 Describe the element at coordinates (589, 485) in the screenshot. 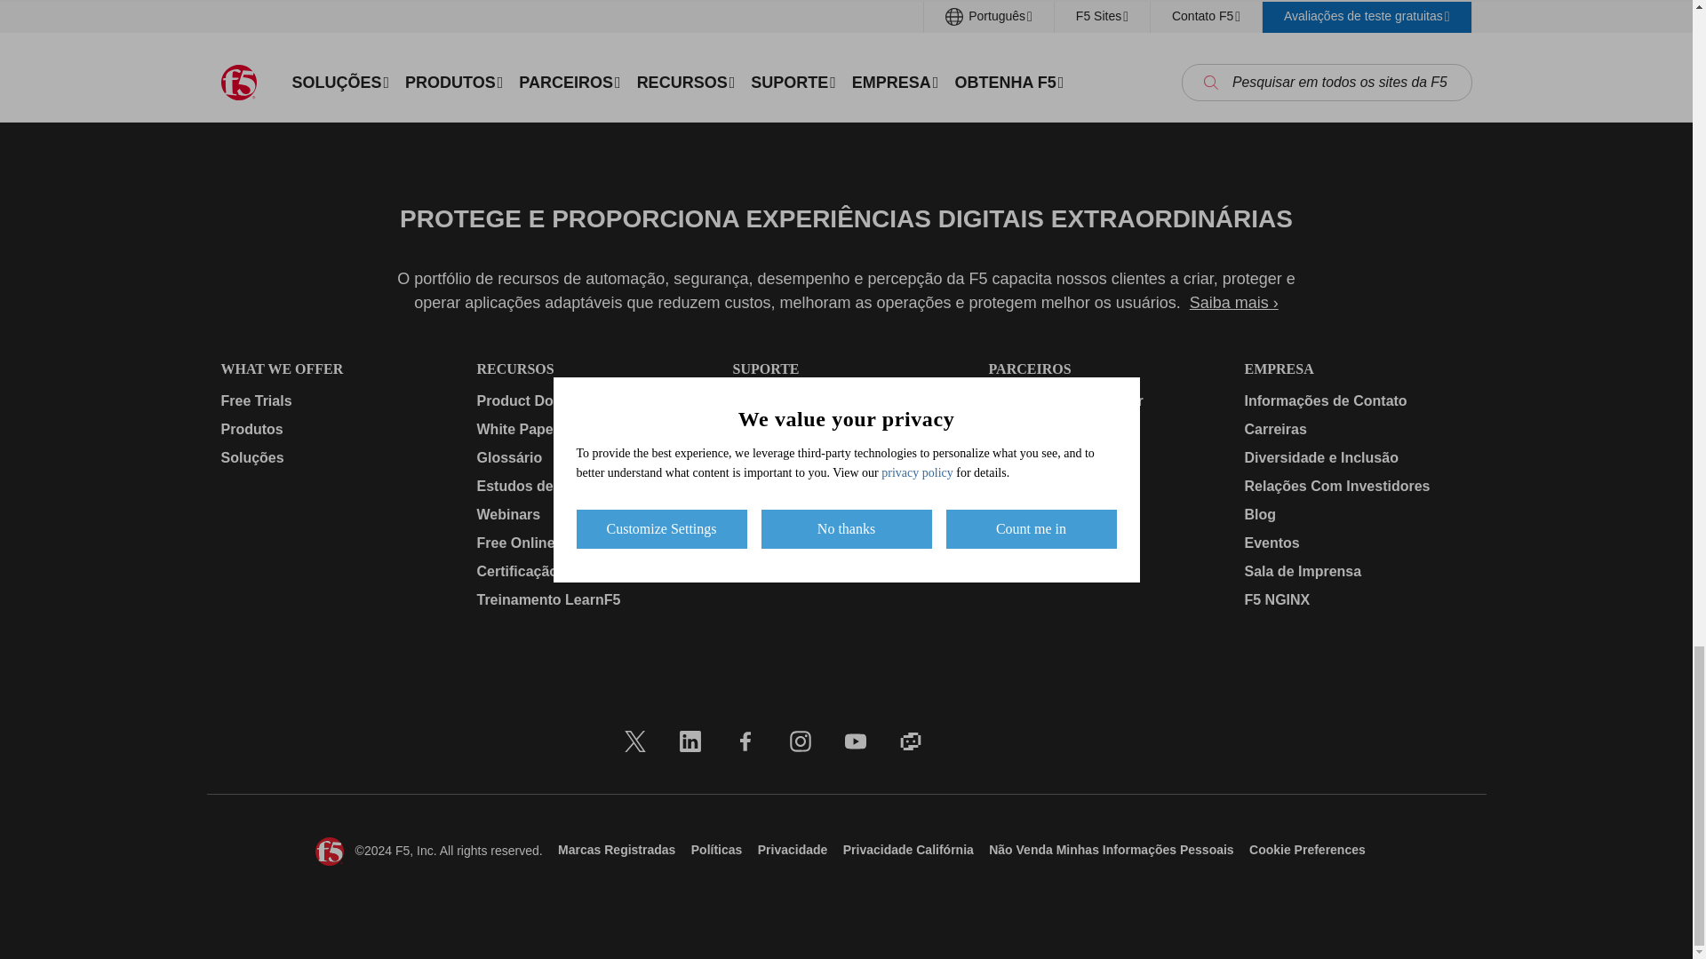

I see `Estudos de Casos de Clientes` at that location.